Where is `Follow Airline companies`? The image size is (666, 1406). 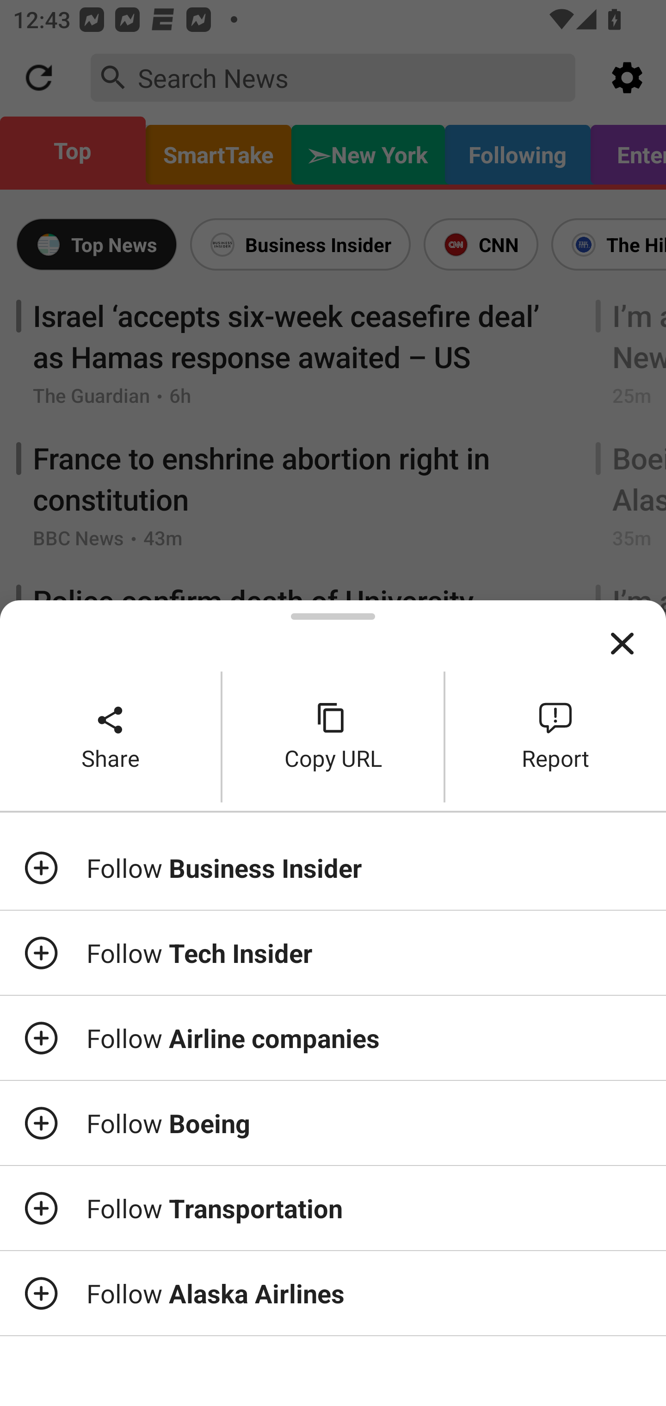
Follow Airline companies is located at coordinates (333, 1037).